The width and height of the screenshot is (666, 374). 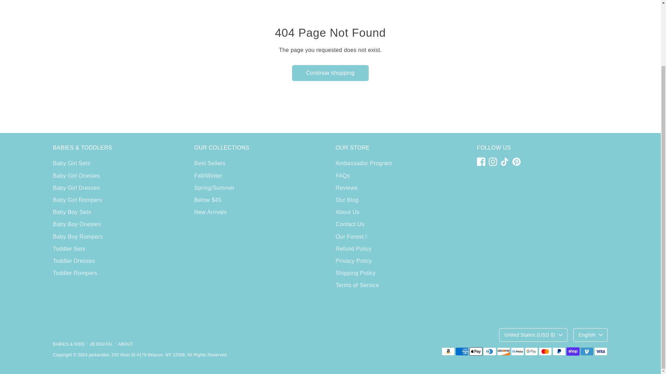 I want to click on Diners Club, so click(x=489, y=351).